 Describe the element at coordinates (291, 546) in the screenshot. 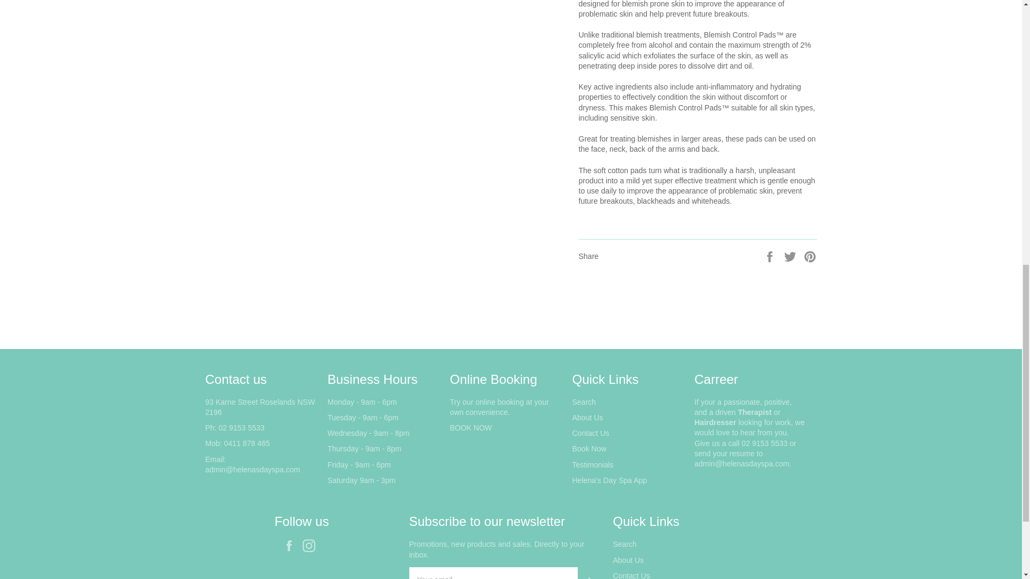

I see `Helenas Day Spa on Facebook` at that location.